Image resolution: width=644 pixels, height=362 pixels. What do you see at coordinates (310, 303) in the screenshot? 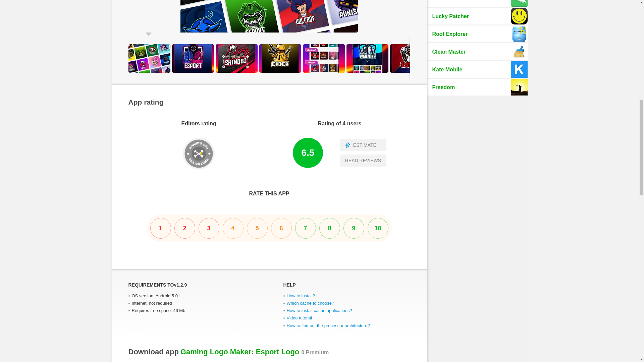
I see `Which cache to choose?` at bounding box center [310, 303].